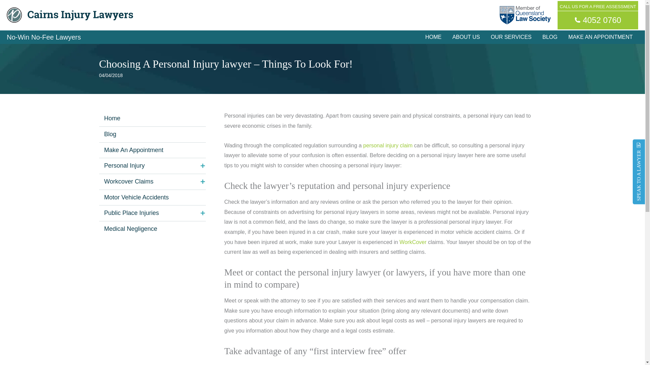  What do you see at coordinates (433, 37) in the screenshot?
I see `HOME` at bounding box center [433, 37].